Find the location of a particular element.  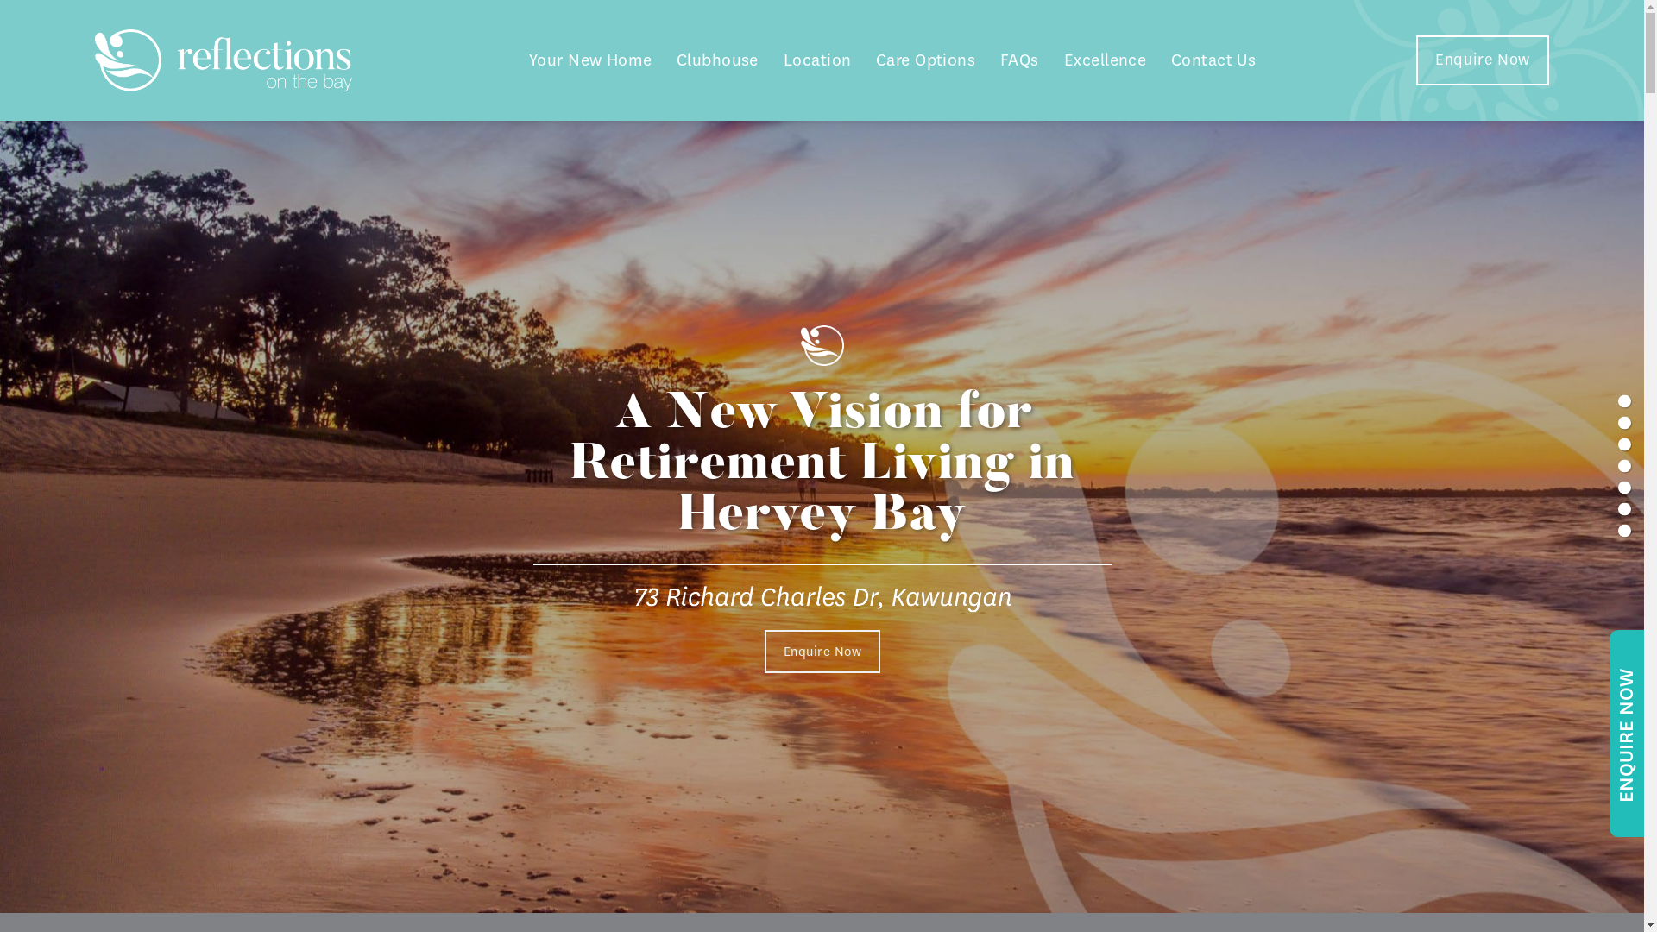

Enquire Now is located at coordinates (822, 651).